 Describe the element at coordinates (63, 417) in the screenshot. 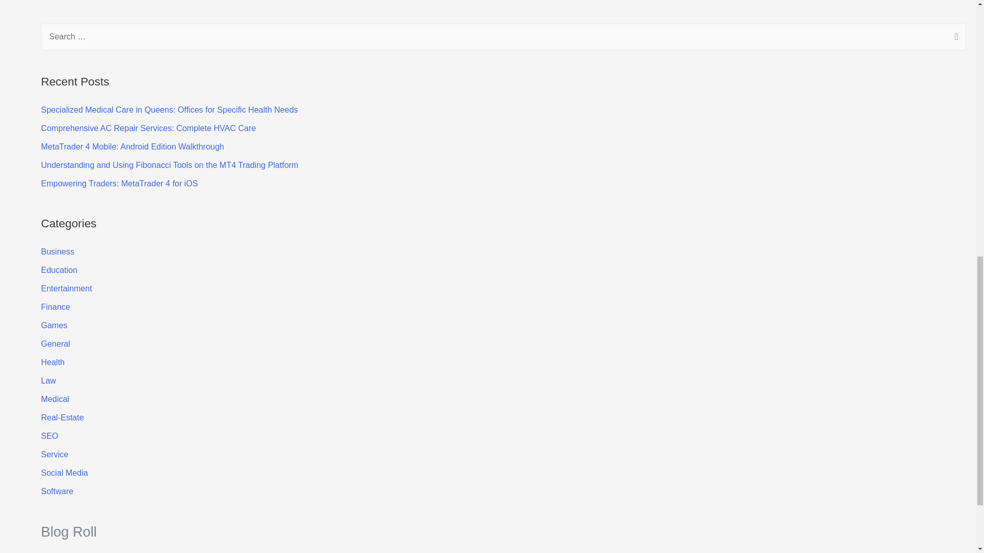

I see `Real-Estate` at that location.